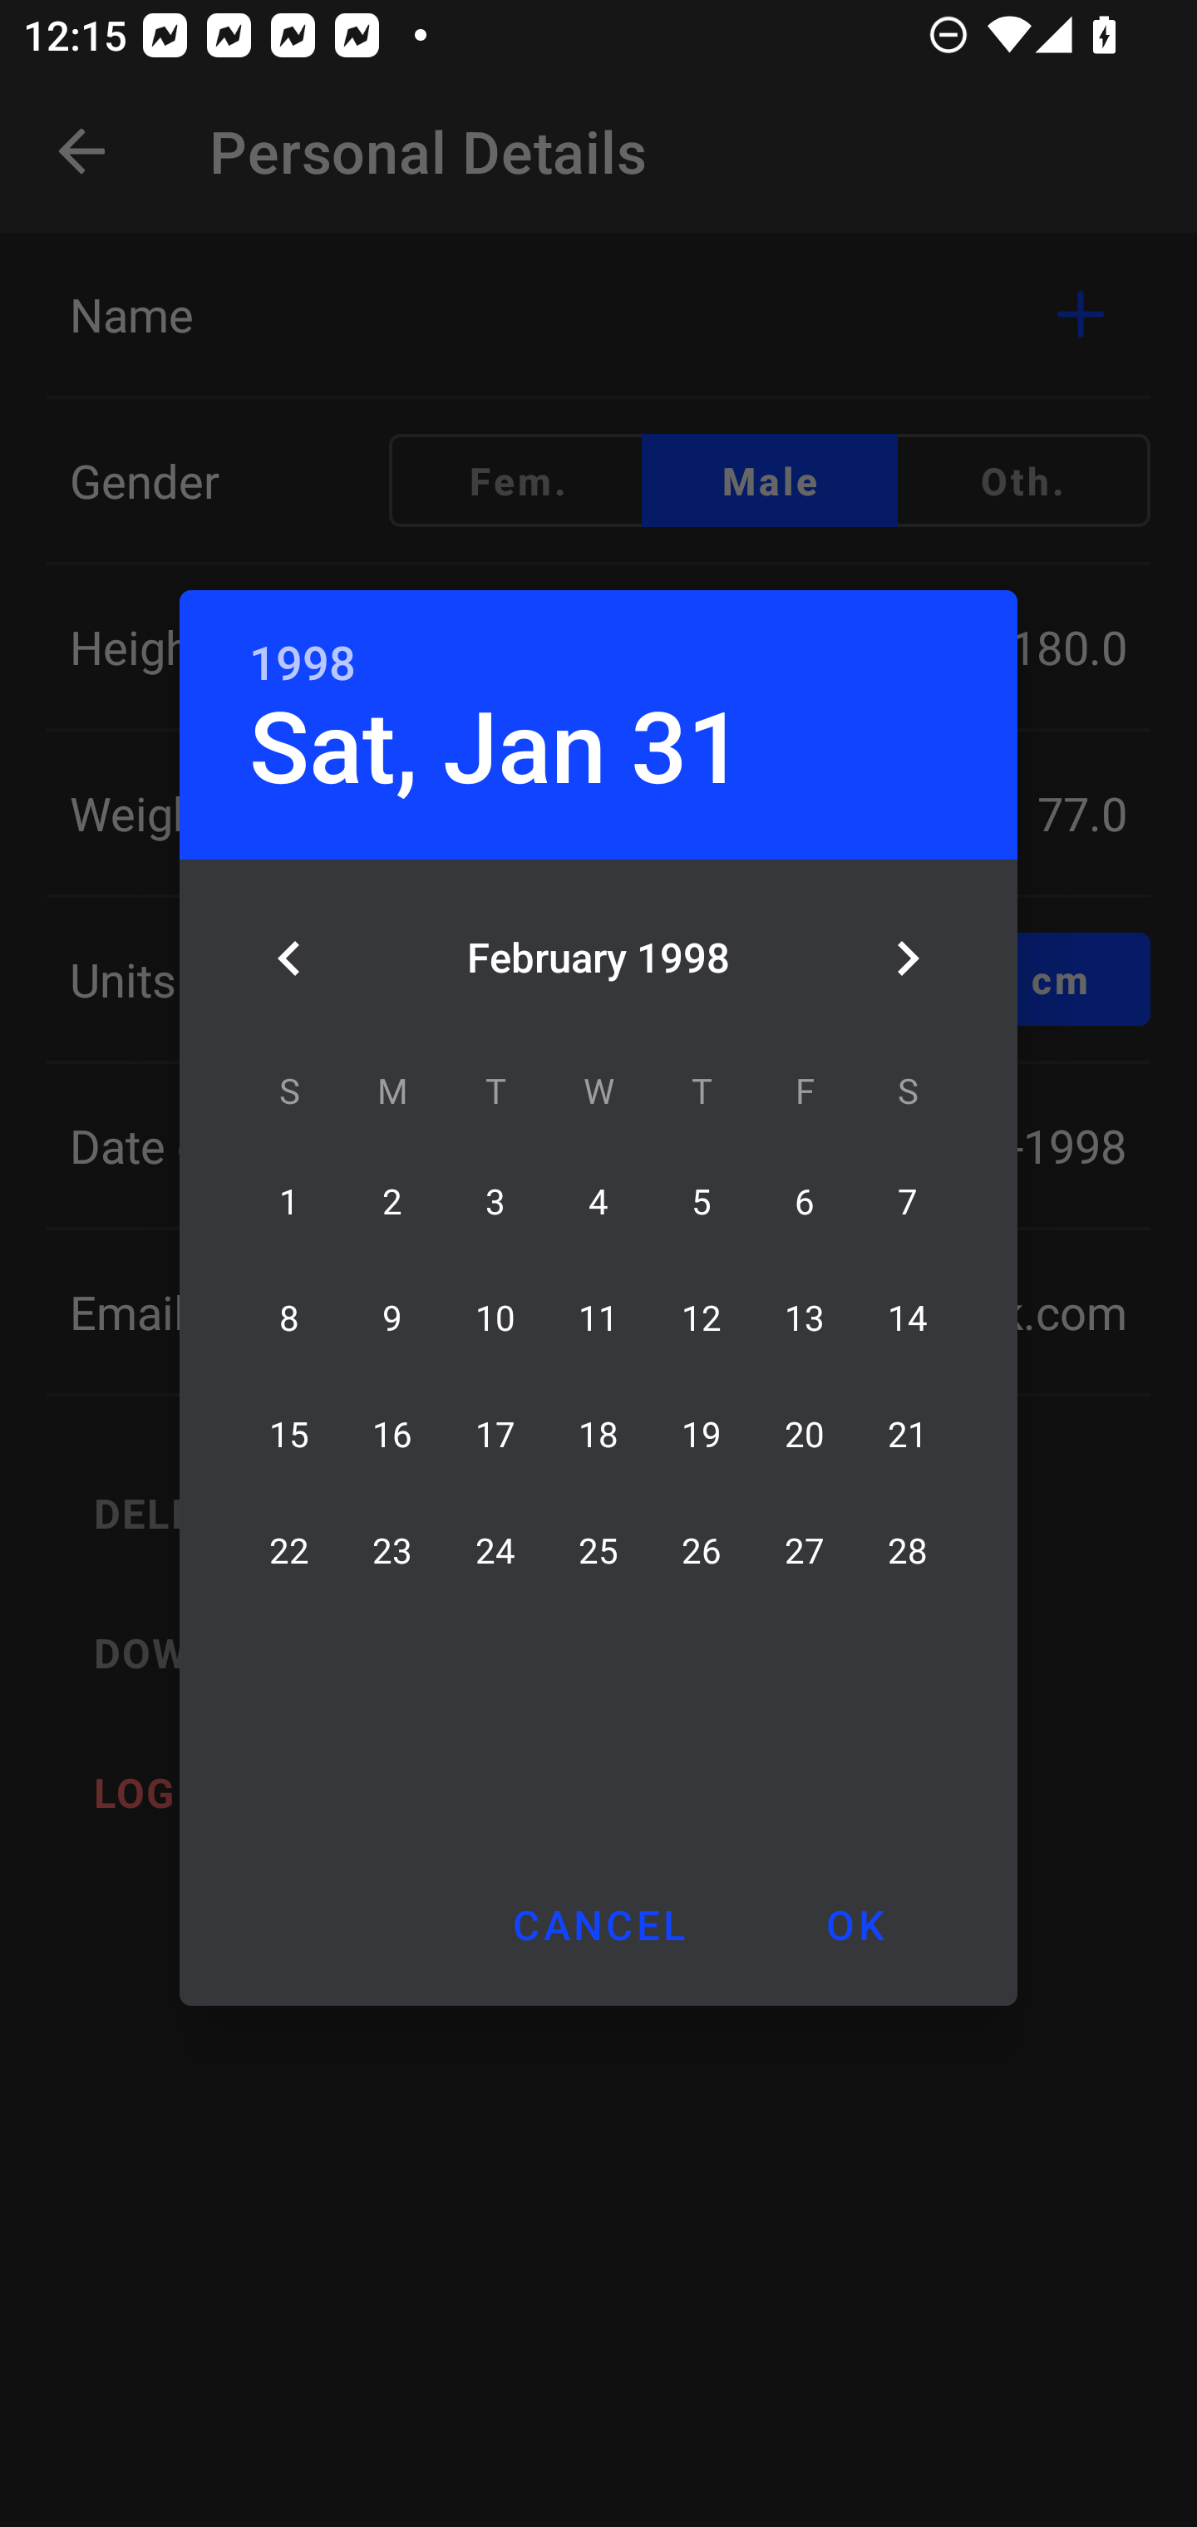 The width and height of the screenshot is (1197, 2527). Describe the element at coordinates (804, 1202) in the screenshot. I see `6 06 February 1998` at that location.